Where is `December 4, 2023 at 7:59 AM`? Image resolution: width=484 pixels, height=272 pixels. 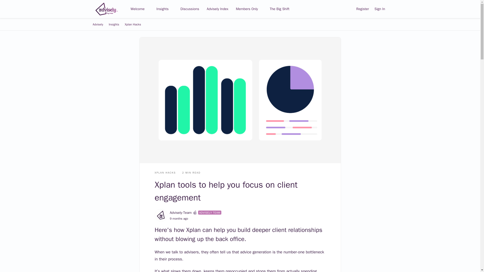
December 4, 2023 at 7:59 AM is located at coordinates (179, 218).